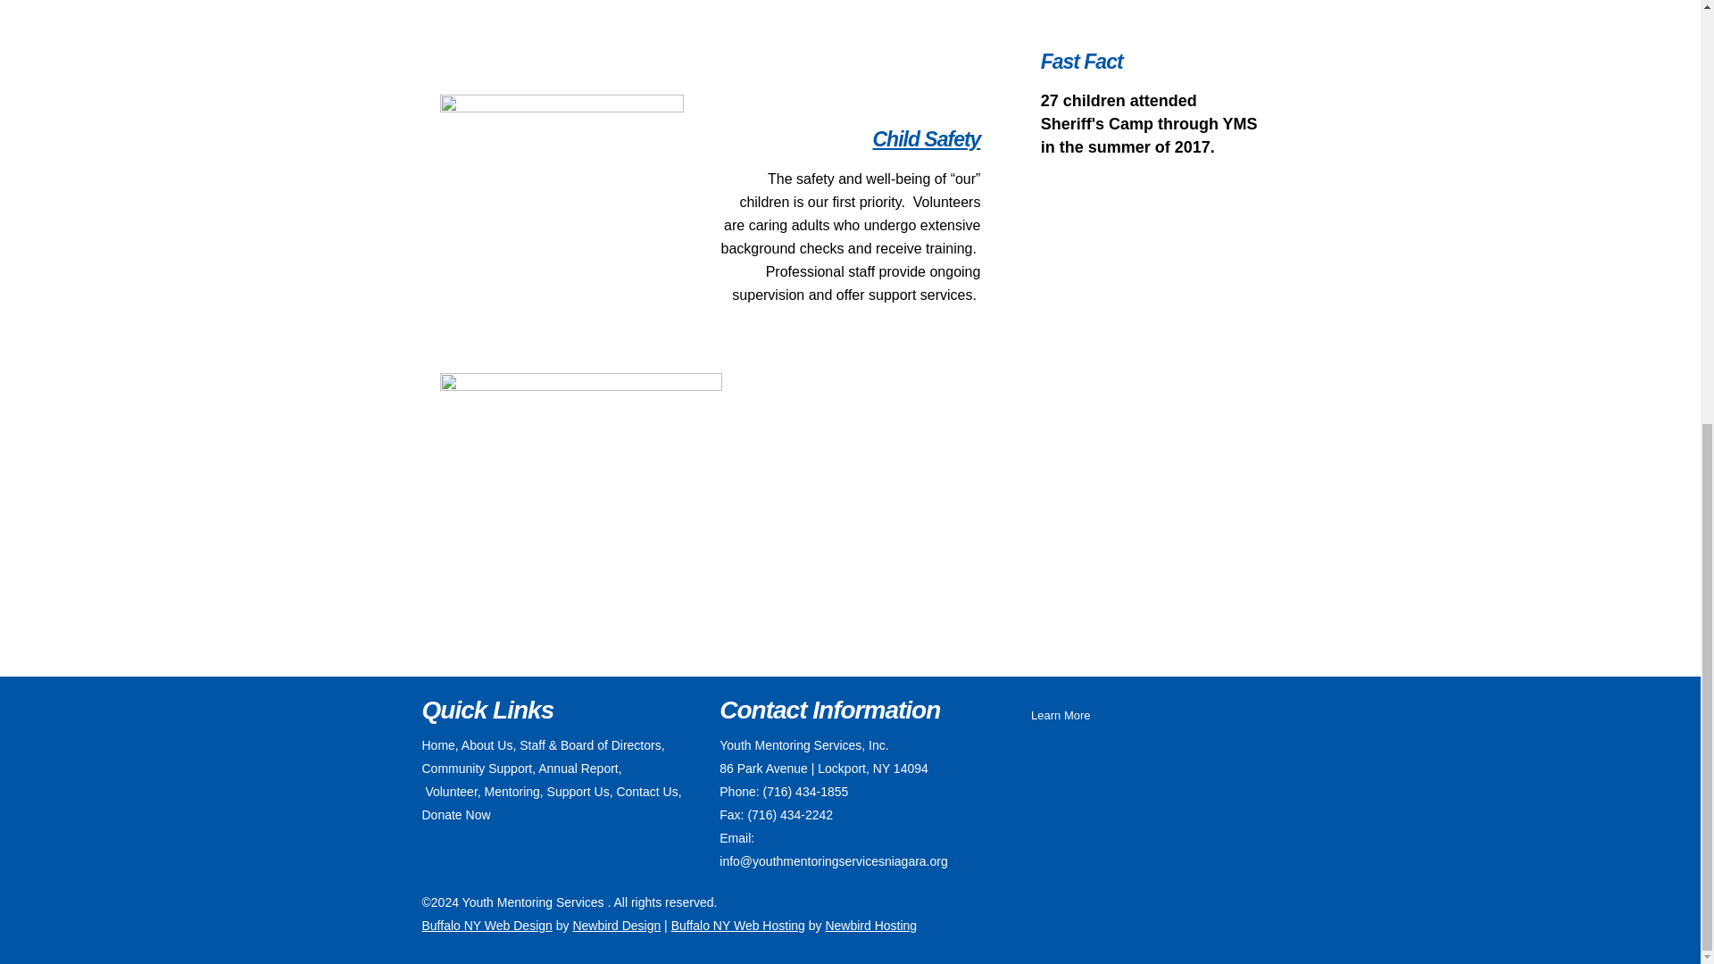 This screenshot has height=964, width=1714. What do you see at coordinates (1069, 716) in the screenshot?
I see `Learn More` at bounding box center [1069, 716].